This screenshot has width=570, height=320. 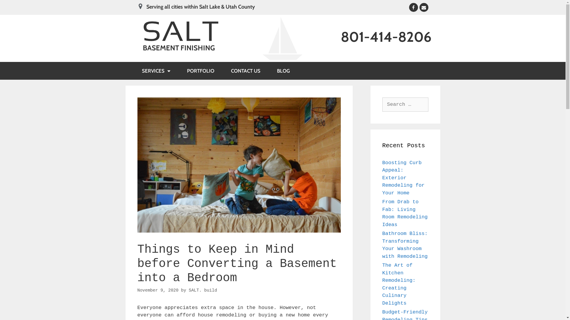 I want to click on 801-414-8206, so click(x=386, y=37).